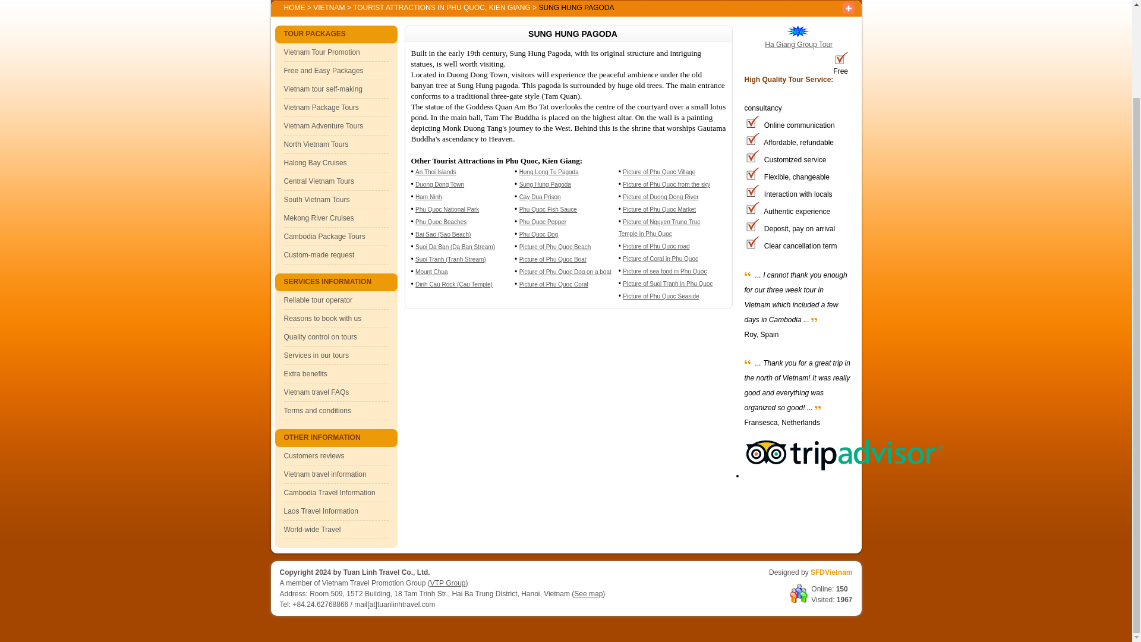  I want to click on Services in our tours, so click(316, 355).